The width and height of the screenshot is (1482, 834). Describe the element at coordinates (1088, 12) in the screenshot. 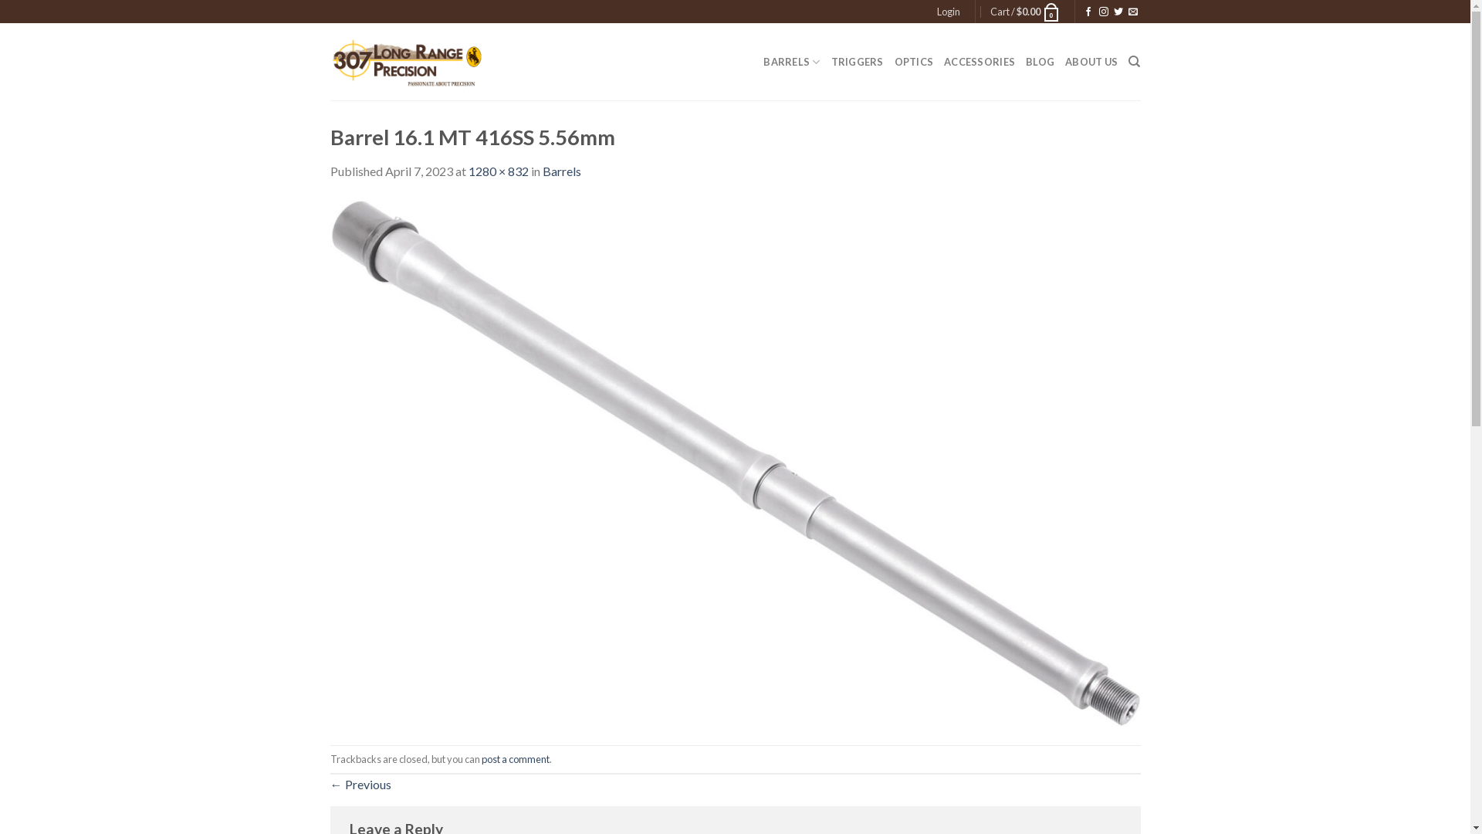

I see `Follow on Facebook` at that location.